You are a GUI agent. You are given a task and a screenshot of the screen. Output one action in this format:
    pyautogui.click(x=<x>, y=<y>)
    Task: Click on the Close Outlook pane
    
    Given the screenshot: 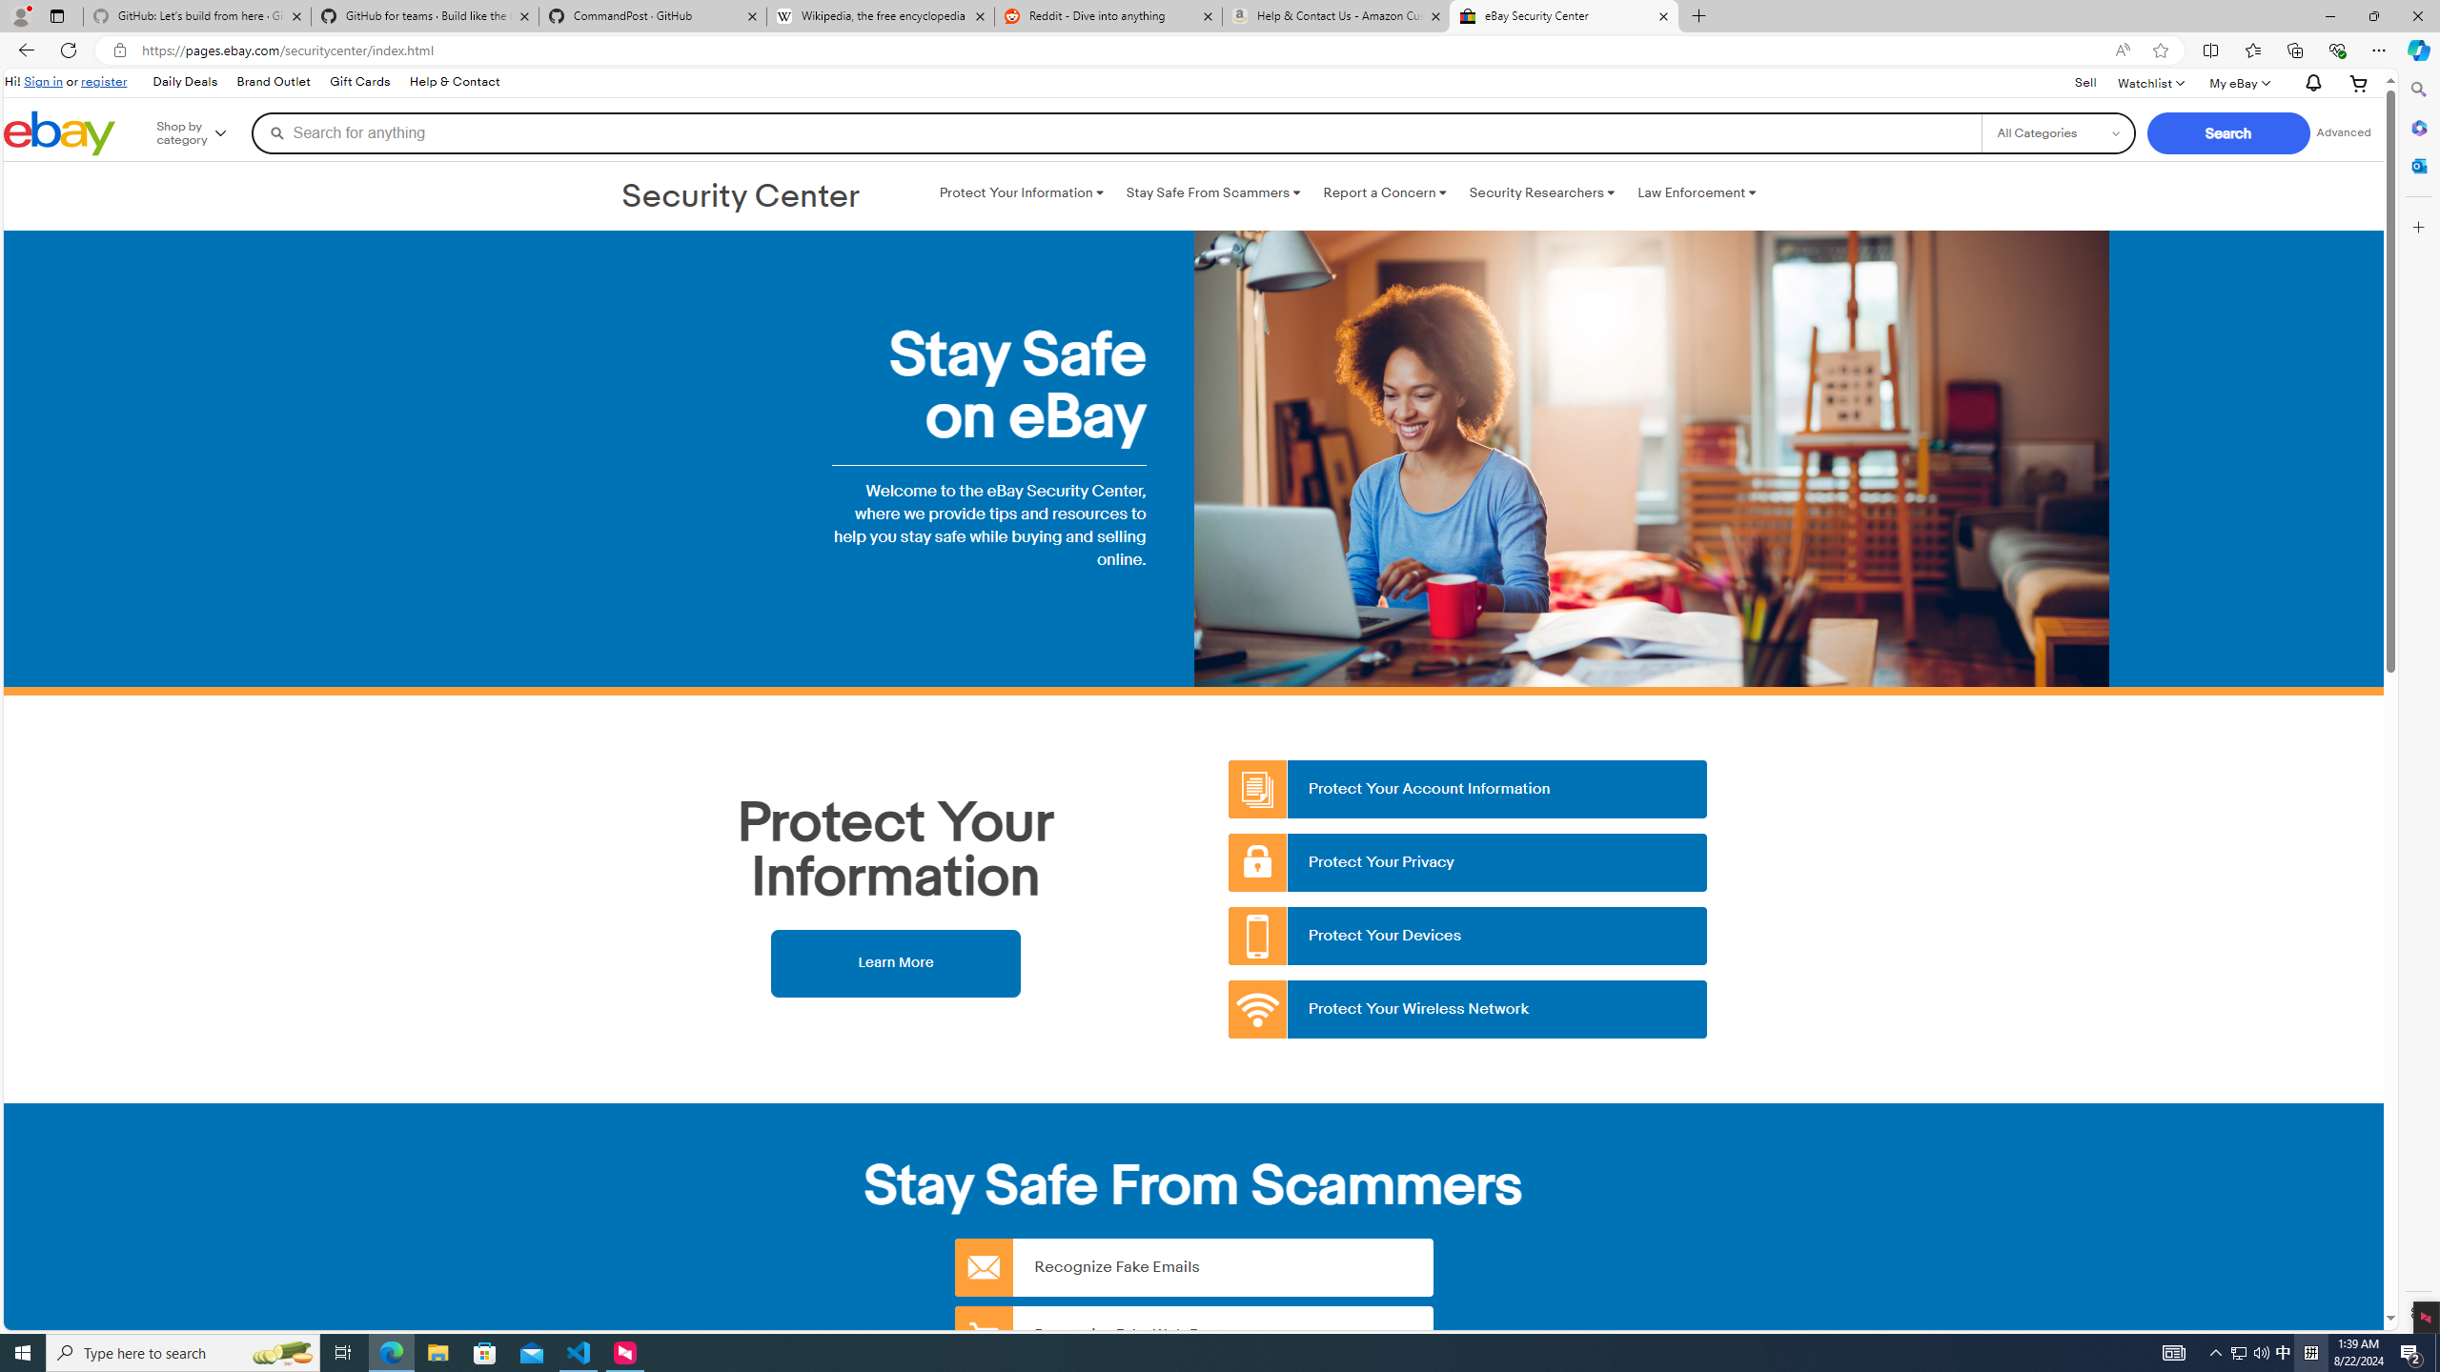 What is the action you would take?
    pyautogui.click(x=2417, y=165)
    